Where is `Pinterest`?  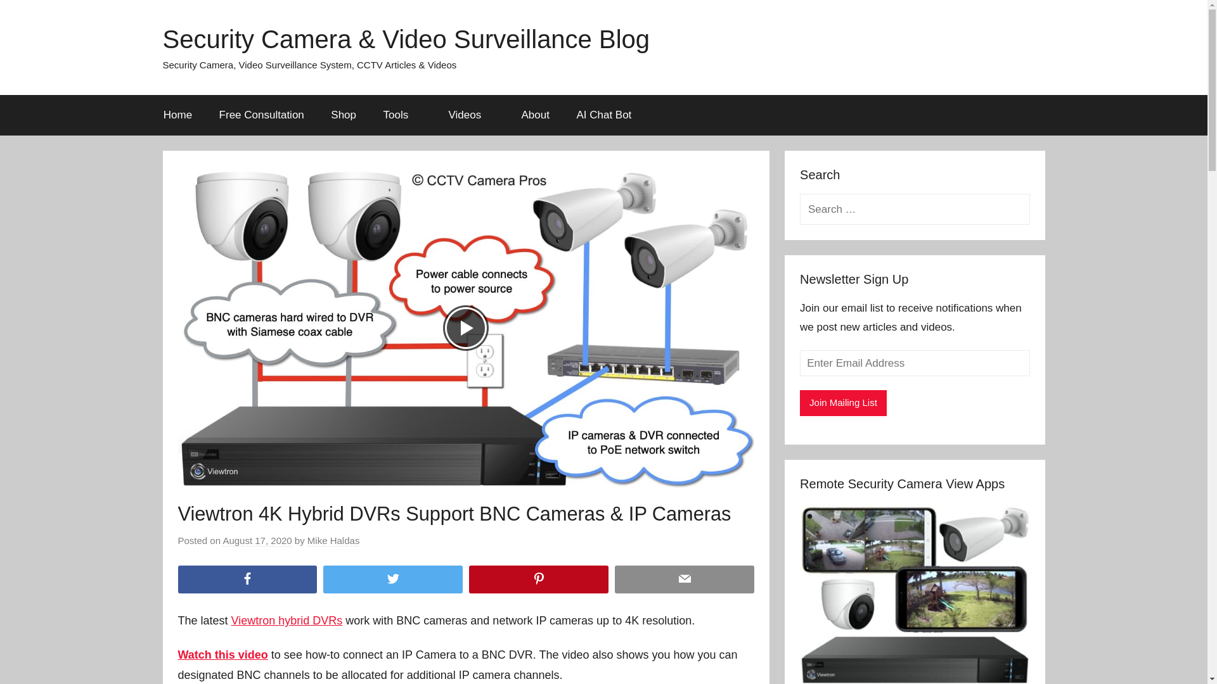 Pinterest is located at coordinates (539, 580).